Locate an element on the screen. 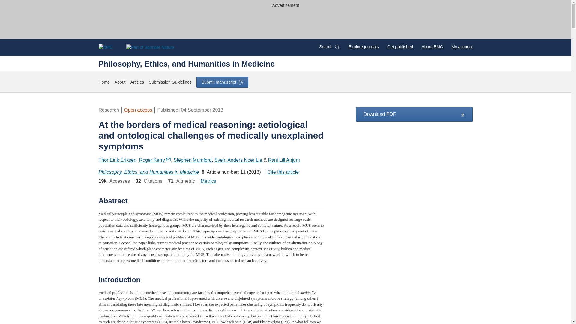  Philosophy, Ethics, and Humanities in Medicine is located at coordinates (187, 64).